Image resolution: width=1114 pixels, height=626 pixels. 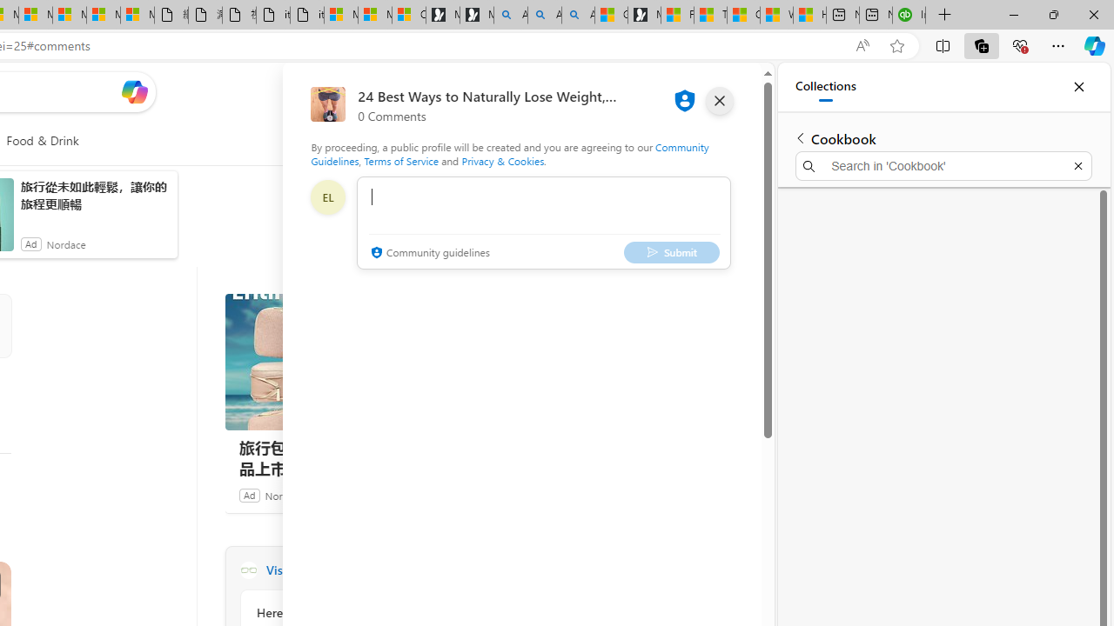 What do you see at coordinates (677, 16) in the screenshot?
I see `Food and Drink - MSN` at bounding box center [677, 16].